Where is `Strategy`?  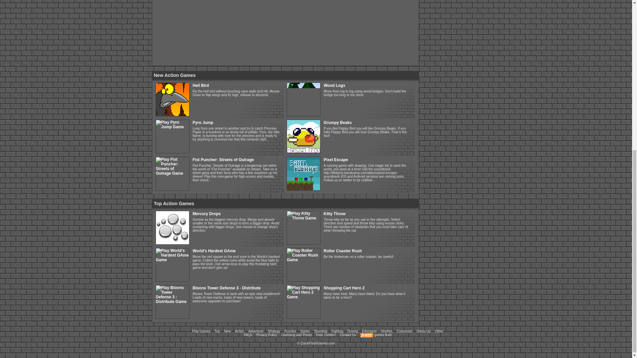 Strategy is located at coordinates (274, 331).